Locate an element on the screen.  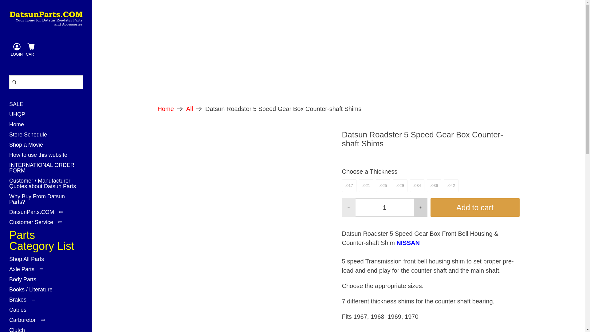
Home is located at coordinates (19, 127).